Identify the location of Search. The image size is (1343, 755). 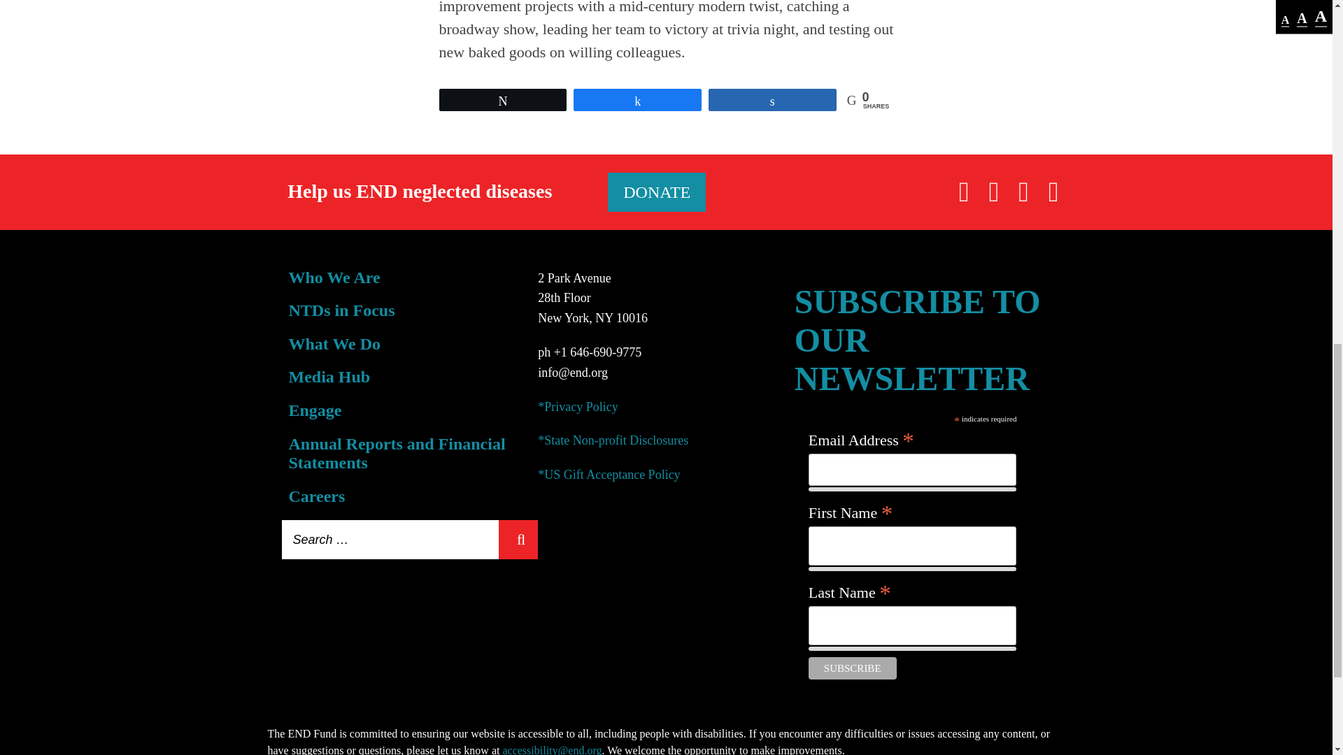
(518, 540).